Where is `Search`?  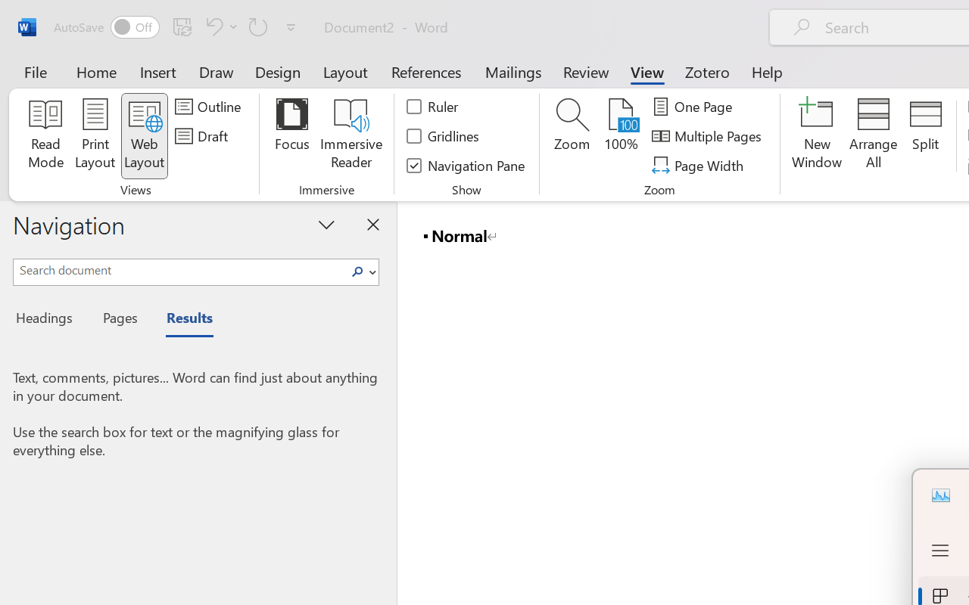 Search is located at coordinates (362, 272).